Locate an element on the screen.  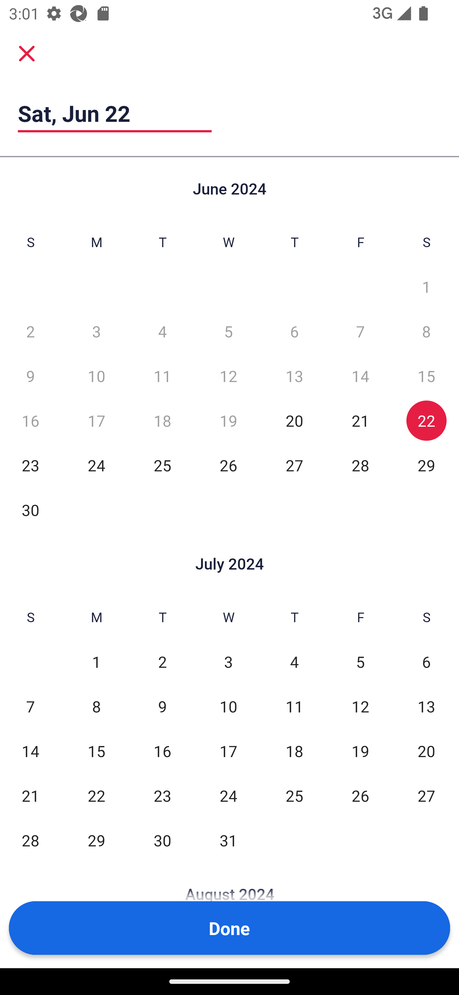
4 Tue, Jun 4, Not Selected is located at coordinates (163, 331).